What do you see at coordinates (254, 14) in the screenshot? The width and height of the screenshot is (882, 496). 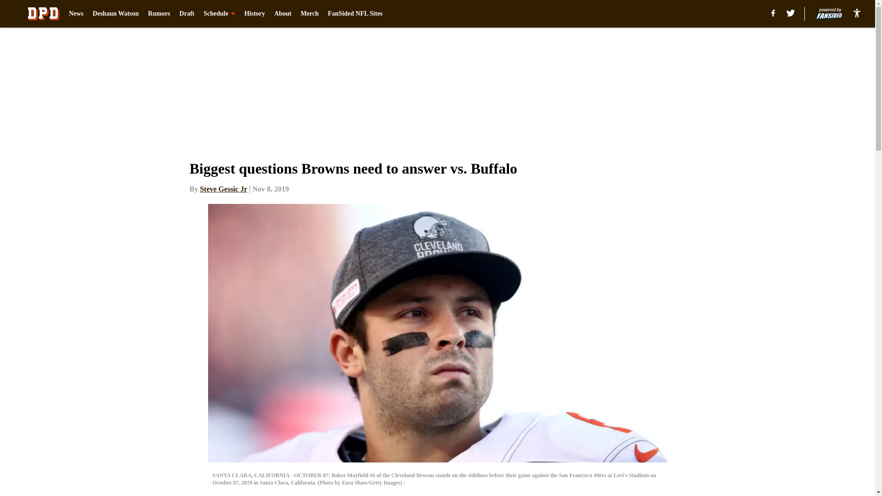 I see `History` at bounding box center [254, 14].